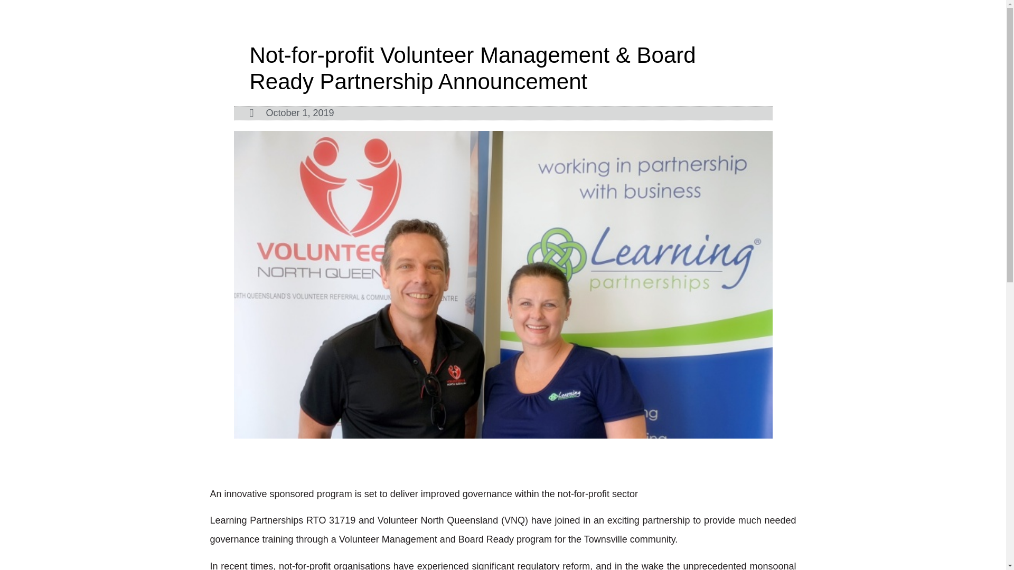  Describe the element at coordinates (292, 113) in the screenshot. I see `October 1, 2019` at that location.